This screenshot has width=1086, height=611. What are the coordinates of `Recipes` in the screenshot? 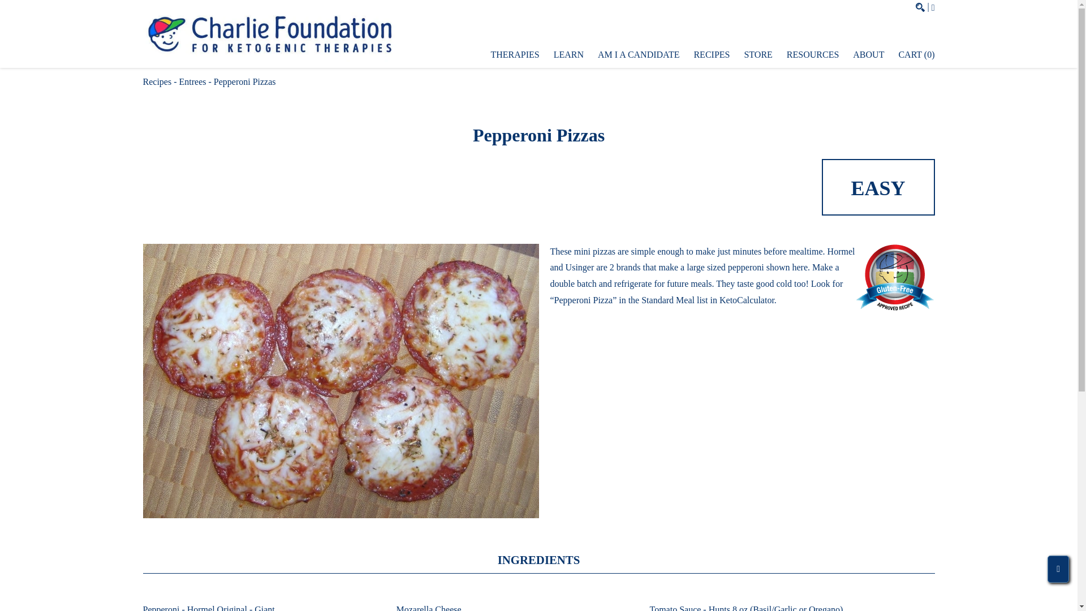 It's located at (157, 81).